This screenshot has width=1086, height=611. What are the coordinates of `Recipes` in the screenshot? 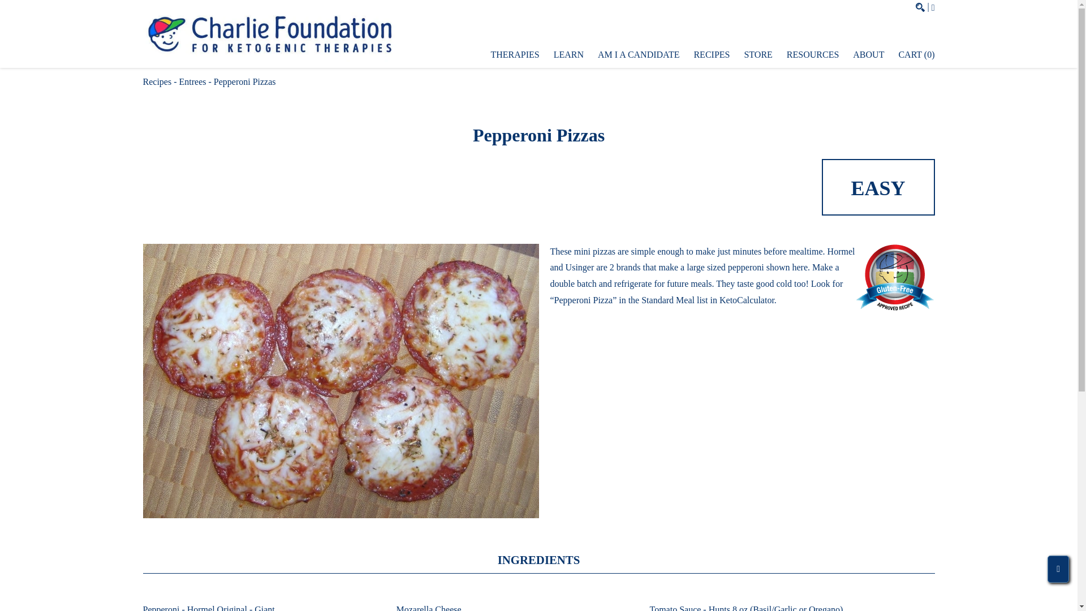 It's located at (157, 81).